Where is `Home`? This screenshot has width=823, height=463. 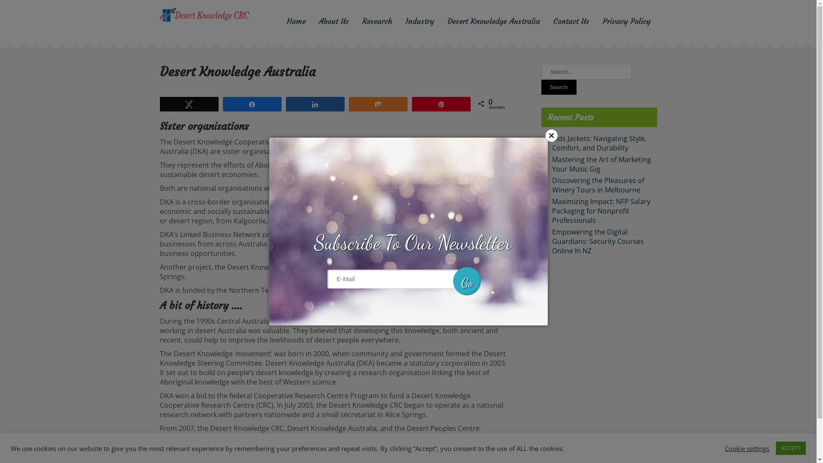 Home is located at coordinates (296, 21).